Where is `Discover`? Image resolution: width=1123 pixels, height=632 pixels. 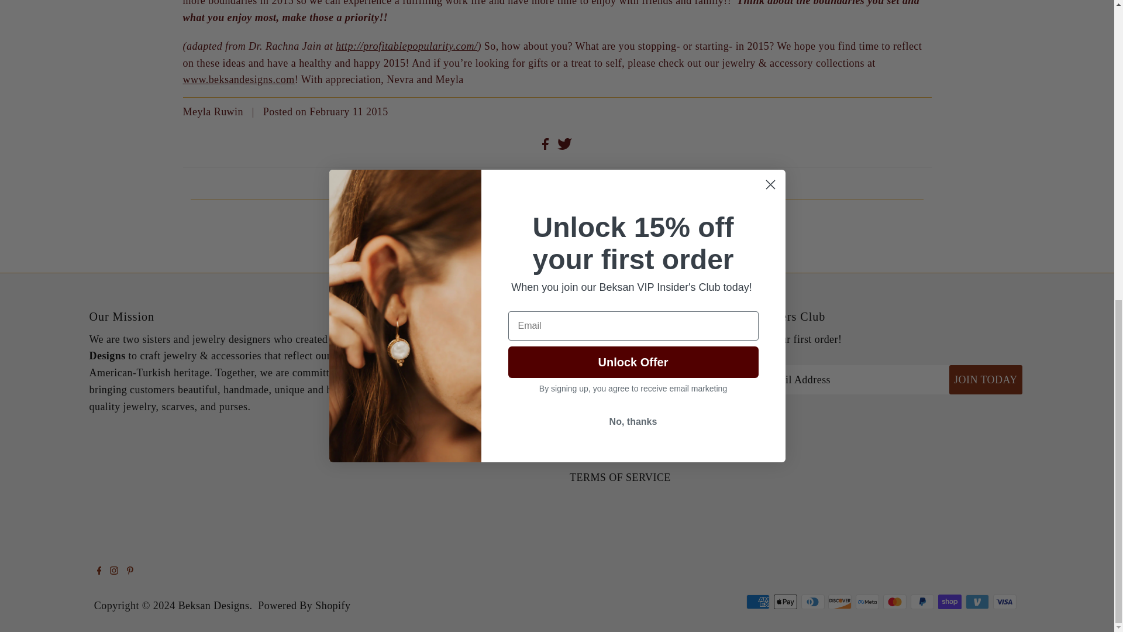
Discover is located at coordinates (840, 602).